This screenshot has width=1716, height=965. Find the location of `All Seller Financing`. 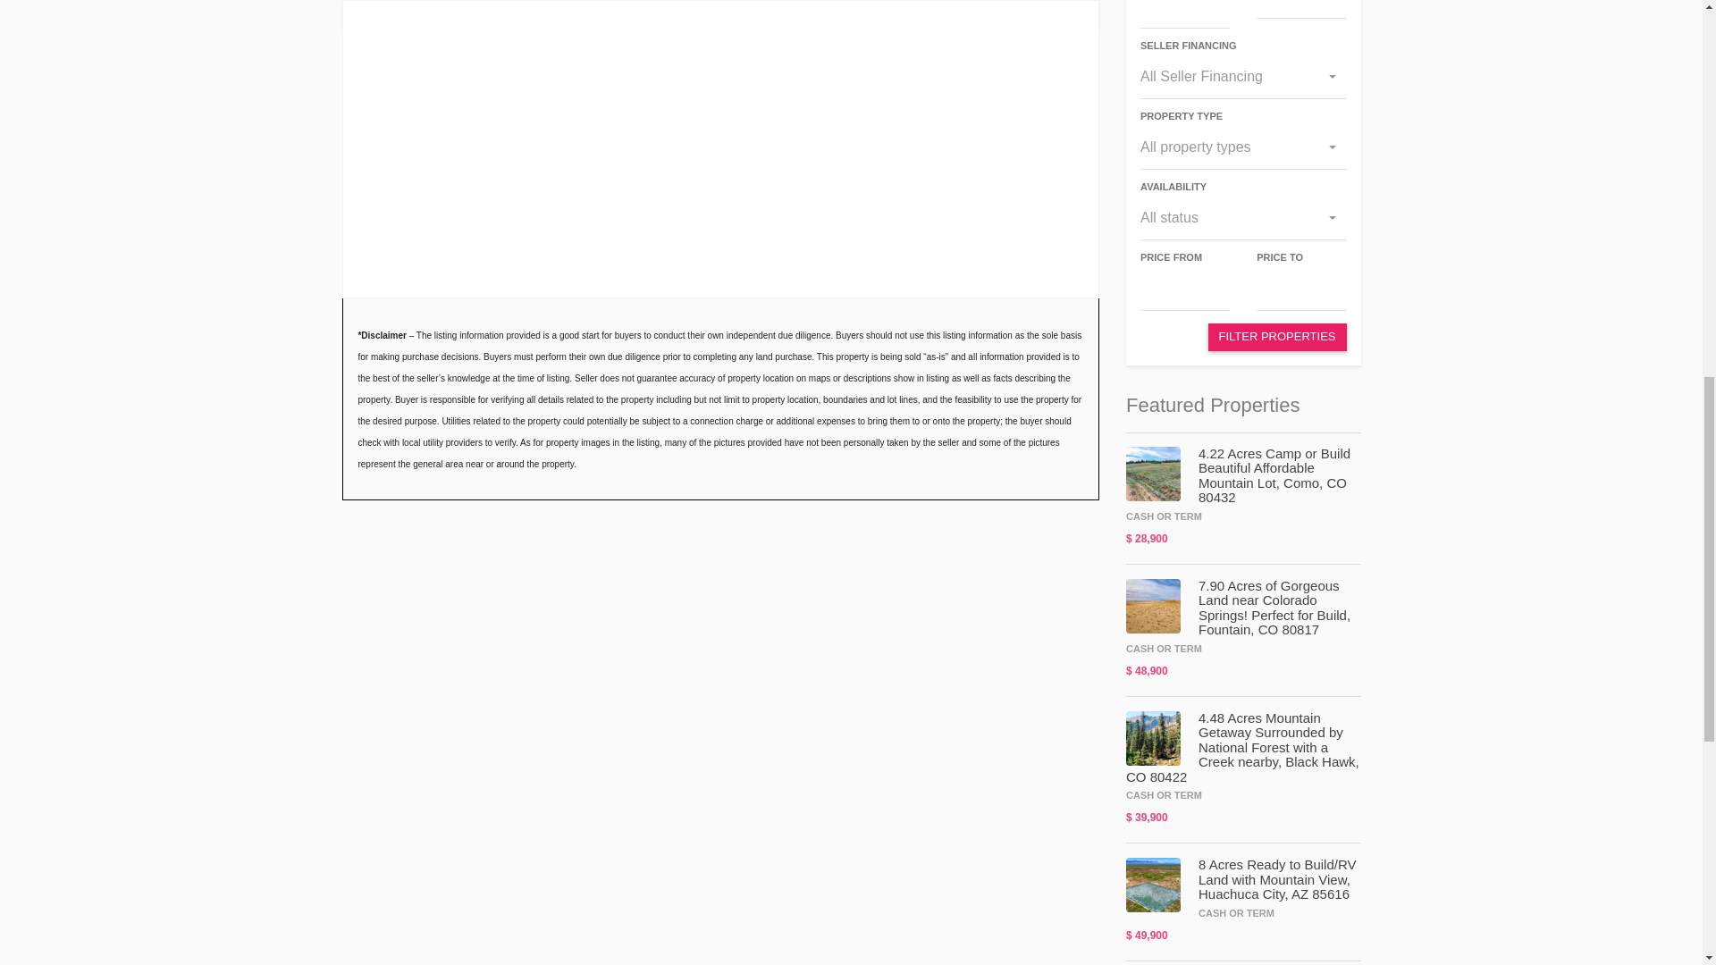

All Seller Financing is located at coordinates (1244, 77).